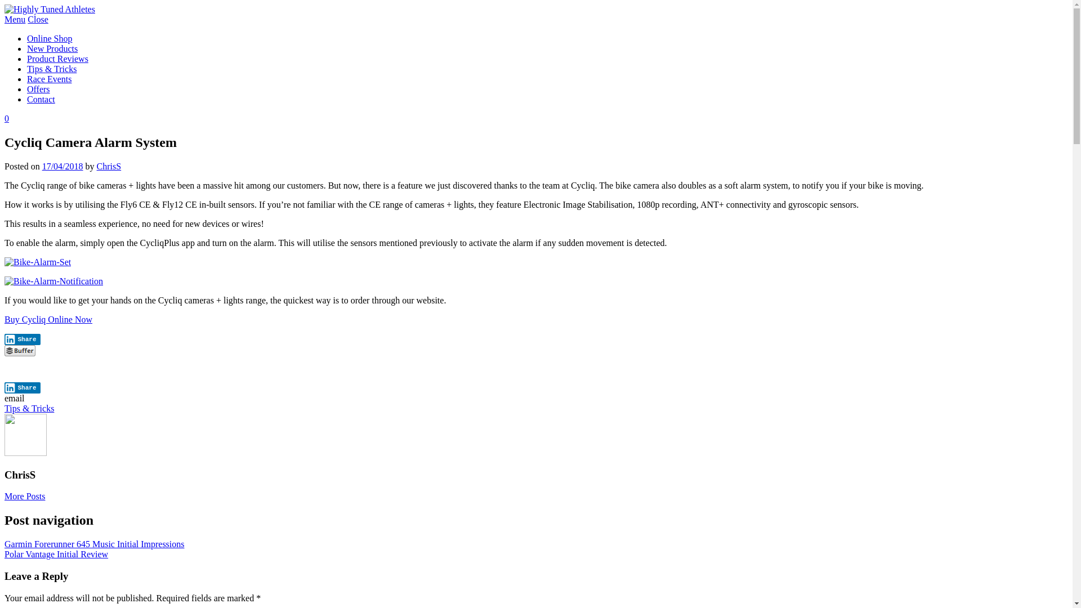 This screenshot has width=1081, height=608. What do you see at coordinates (109, 167) in the screenshot?
I see `ChrisS` at bounding box center [109, 167].